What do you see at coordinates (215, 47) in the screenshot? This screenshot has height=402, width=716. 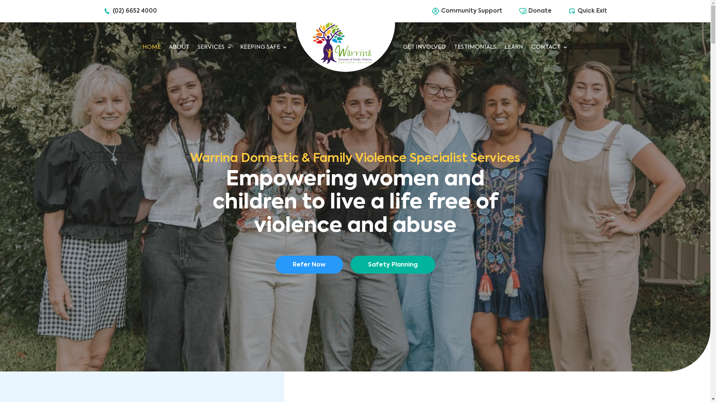 I see `SERVICES` at bounding box center [215, 47].